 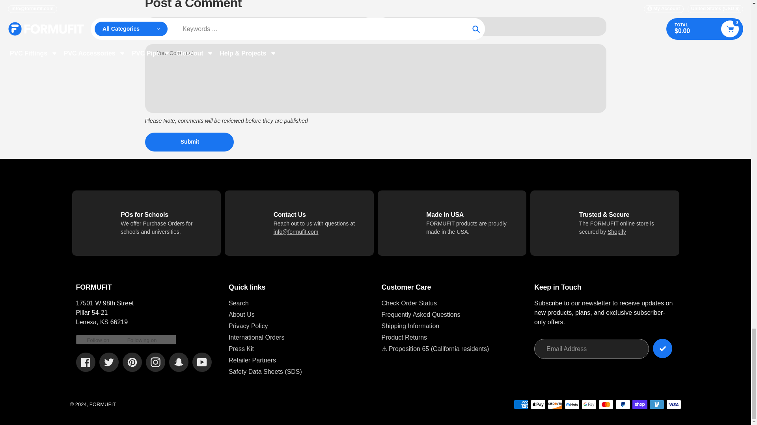 What do you see at coordinates (520, 405) in the screenshot?
I see `American Express` at bounding box center [520, 405].